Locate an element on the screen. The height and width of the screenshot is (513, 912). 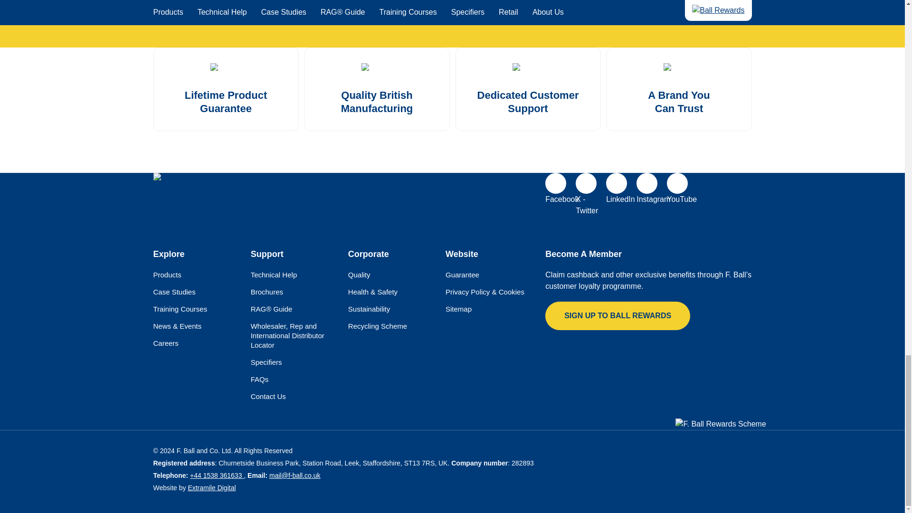
LinkedIn is located at coordinates (617, 183).